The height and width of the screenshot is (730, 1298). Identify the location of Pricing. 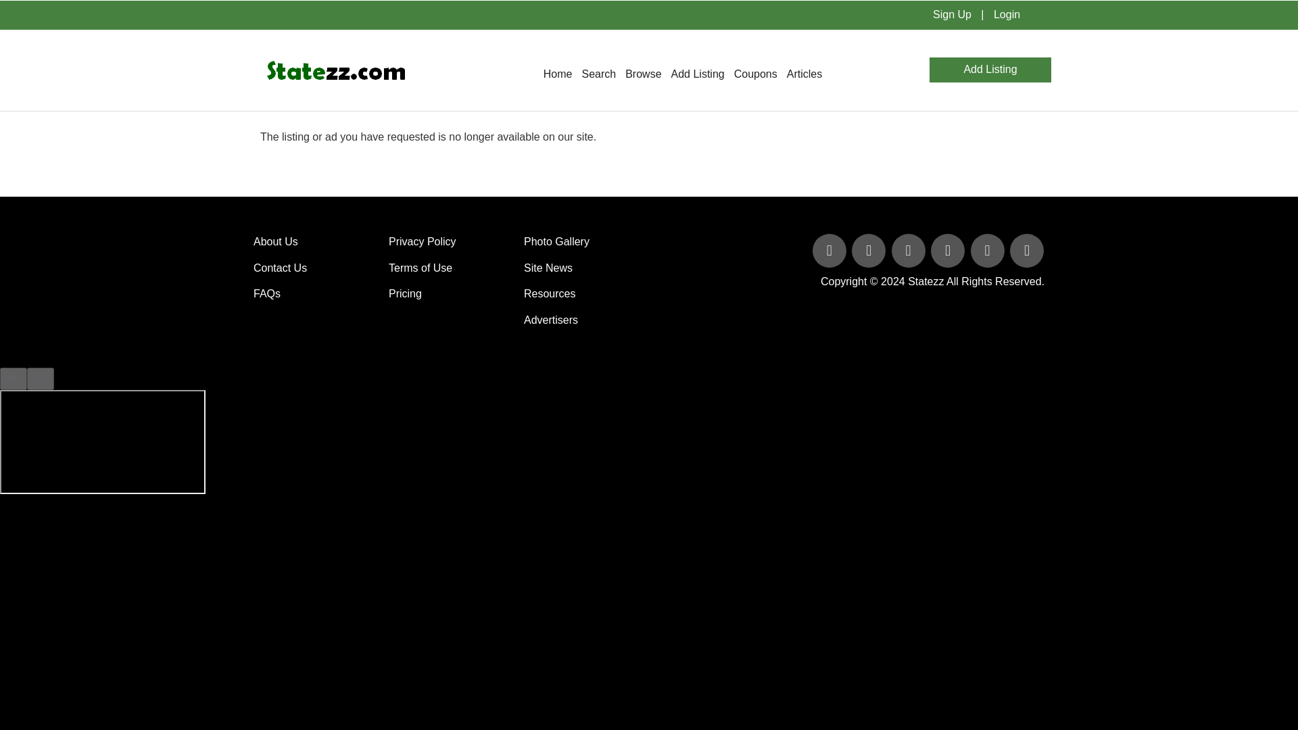
(405, 293).